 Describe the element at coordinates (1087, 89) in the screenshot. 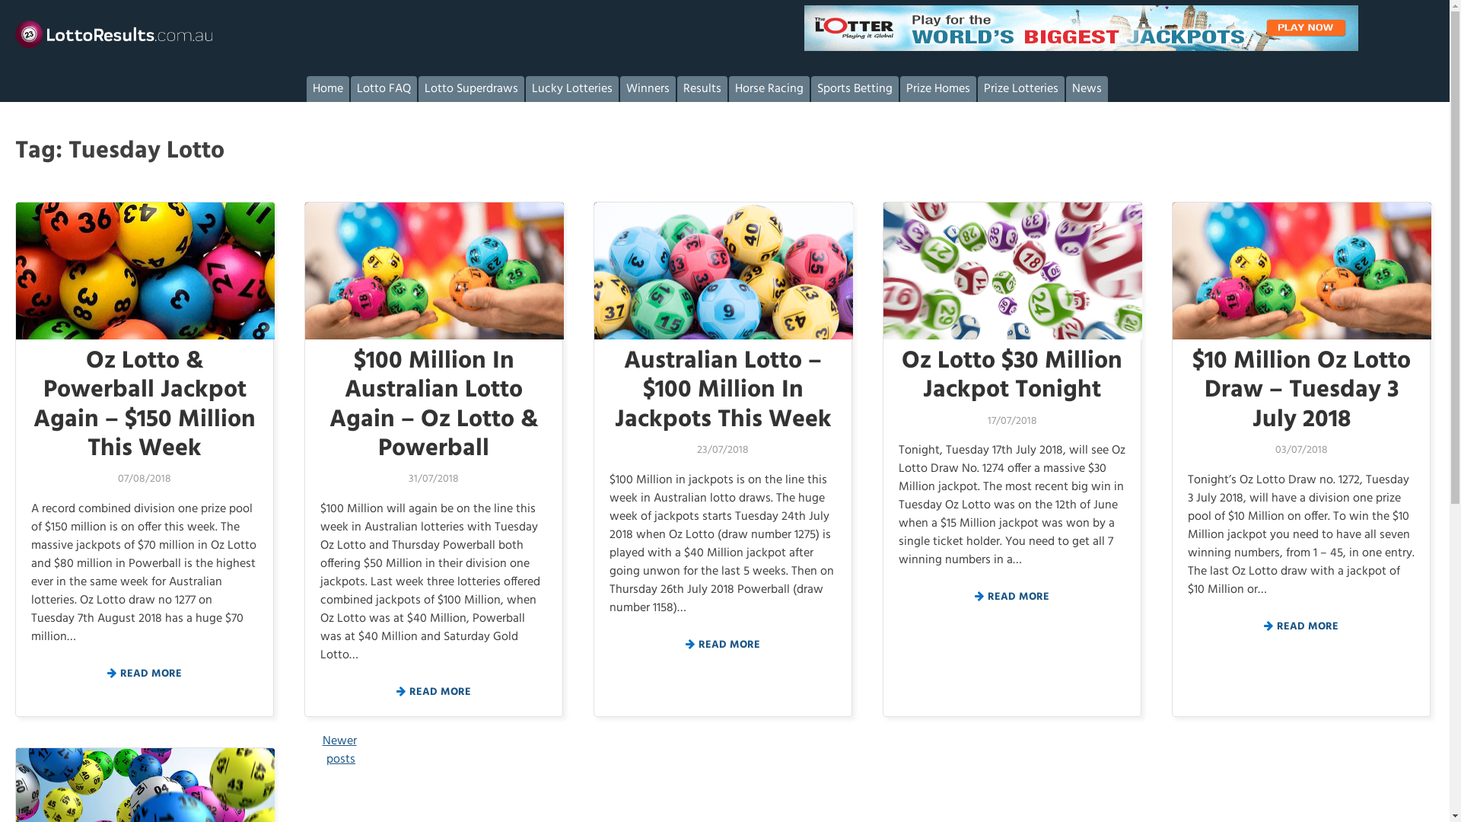

I see `News` at that location.